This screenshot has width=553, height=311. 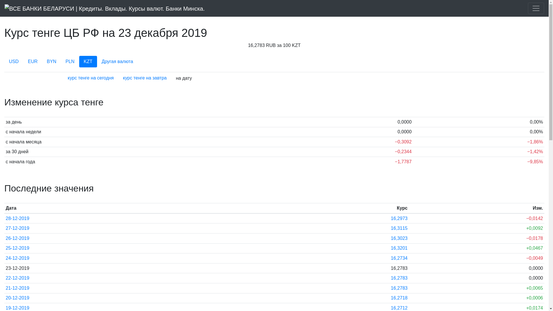 I want to click on 16,2718, so click(x=399, y=298).